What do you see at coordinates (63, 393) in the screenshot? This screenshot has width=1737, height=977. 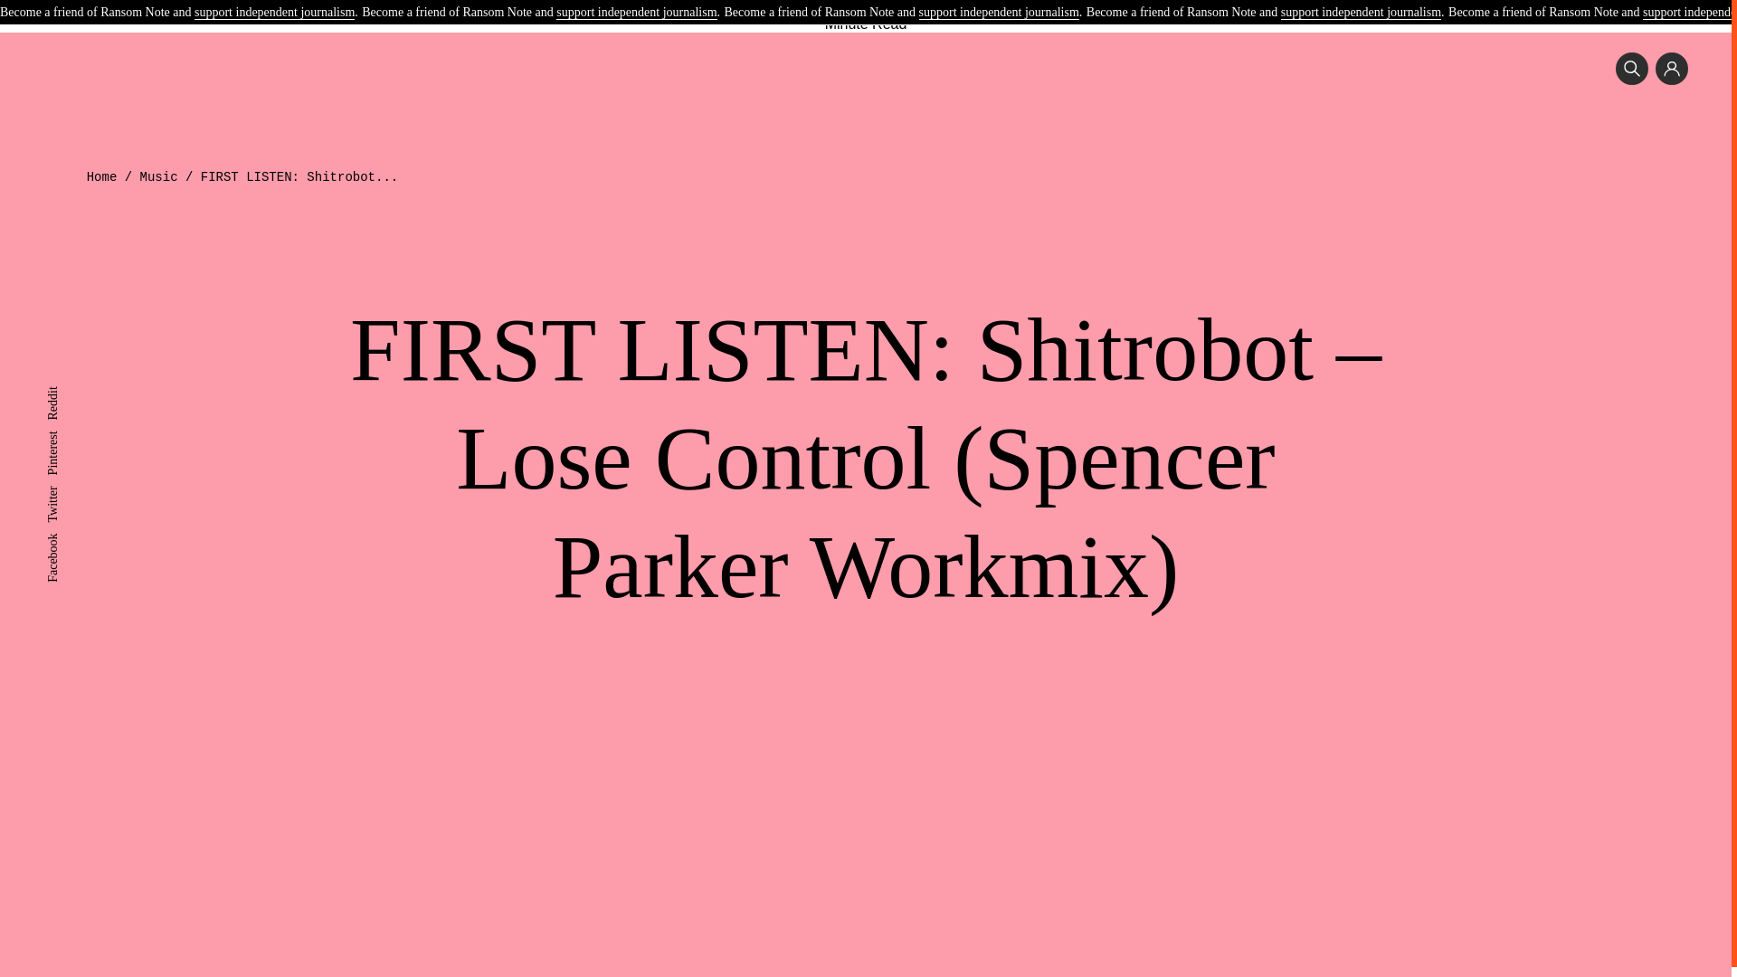 I see `Reddit` at bounding box center [63, 393].